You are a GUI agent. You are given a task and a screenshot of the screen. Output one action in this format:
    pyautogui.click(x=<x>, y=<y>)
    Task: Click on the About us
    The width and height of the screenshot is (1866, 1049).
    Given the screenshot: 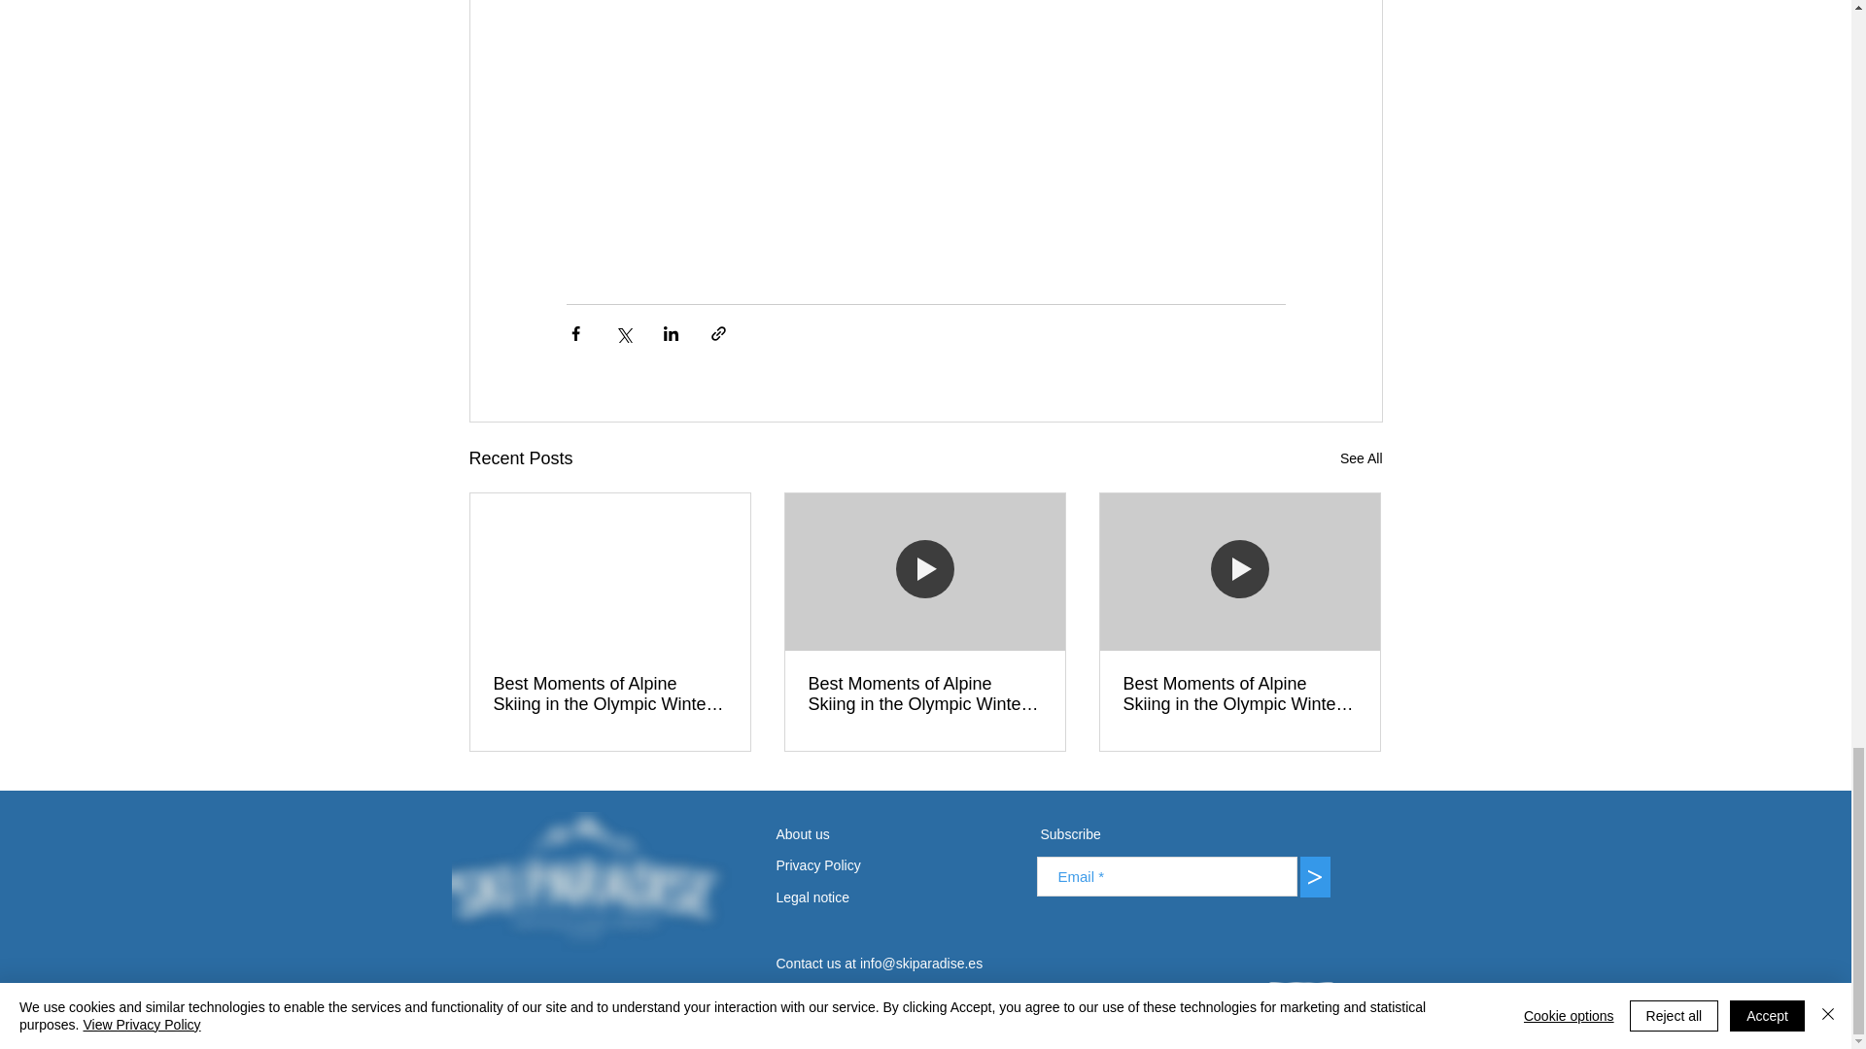 What is the action you would take?
    pyautogui.click(x=825, y=834)
    